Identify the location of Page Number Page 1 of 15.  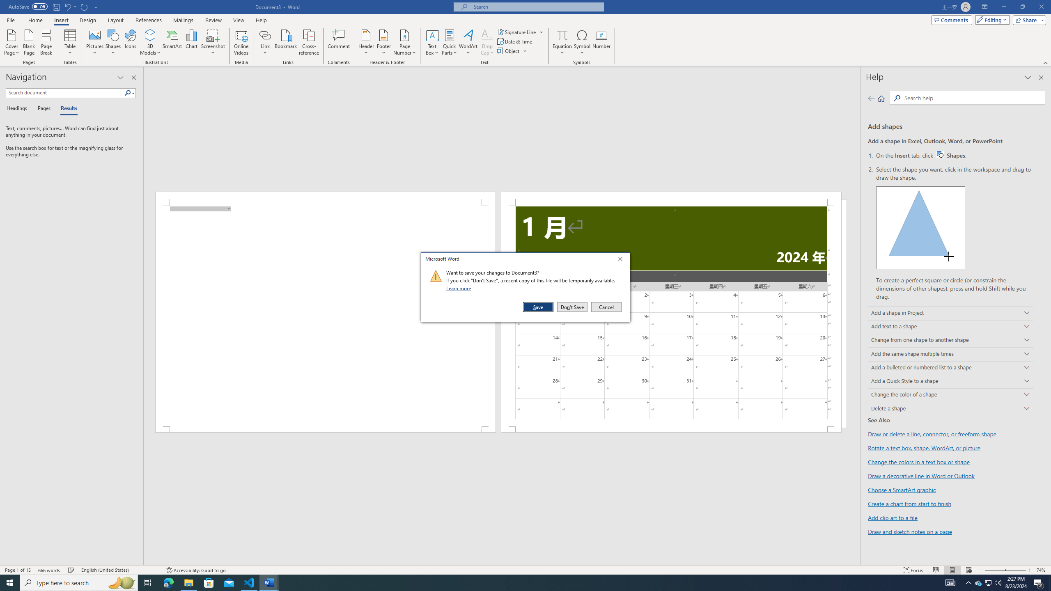
(18, 570).